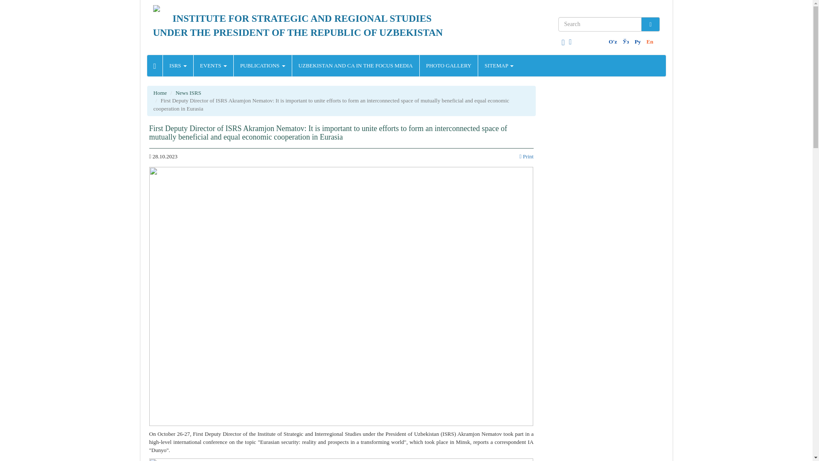  Describe the element at coordinates (563, 43) in the screenshot. I see `Special abilities` at that location.